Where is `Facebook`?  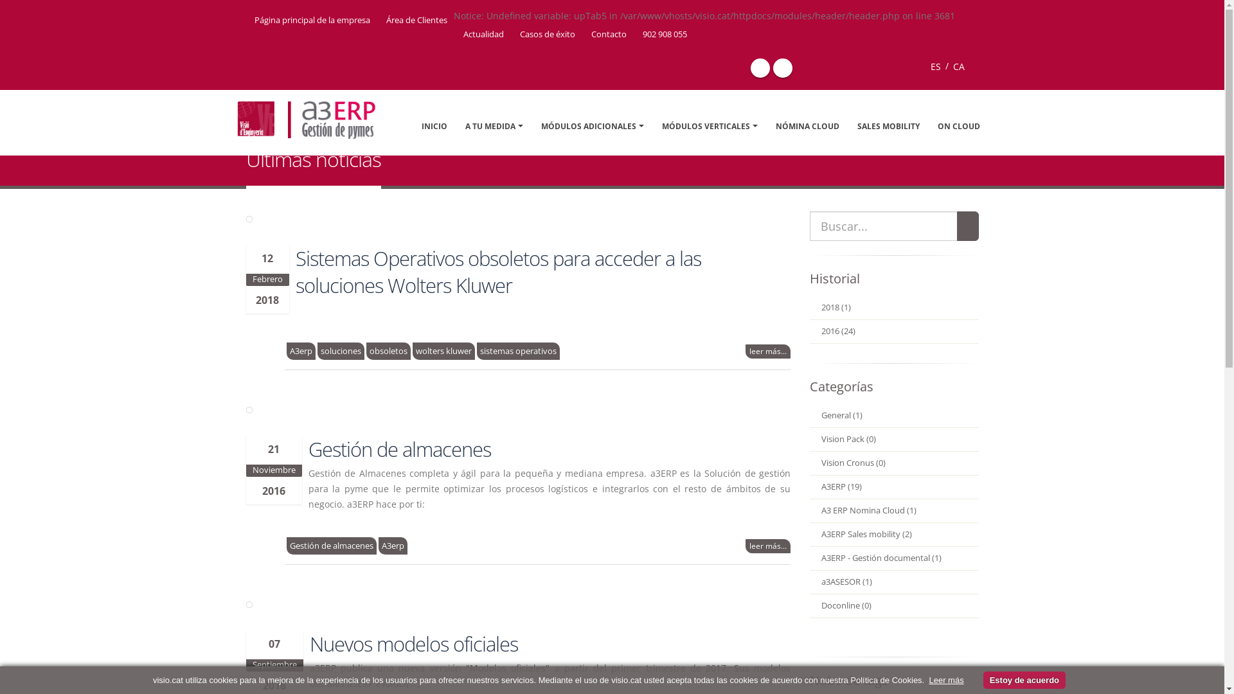 Facebook is located at coordinates (760, 68).